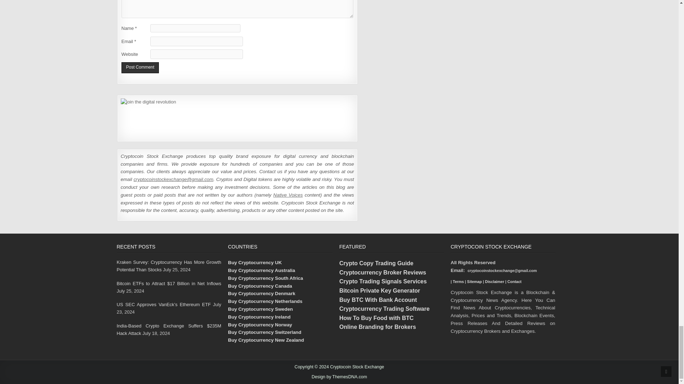  What do you see at coordinates (140, 68) in the screenshot?
I see `Post Comment` at bounding box center [140, 68].